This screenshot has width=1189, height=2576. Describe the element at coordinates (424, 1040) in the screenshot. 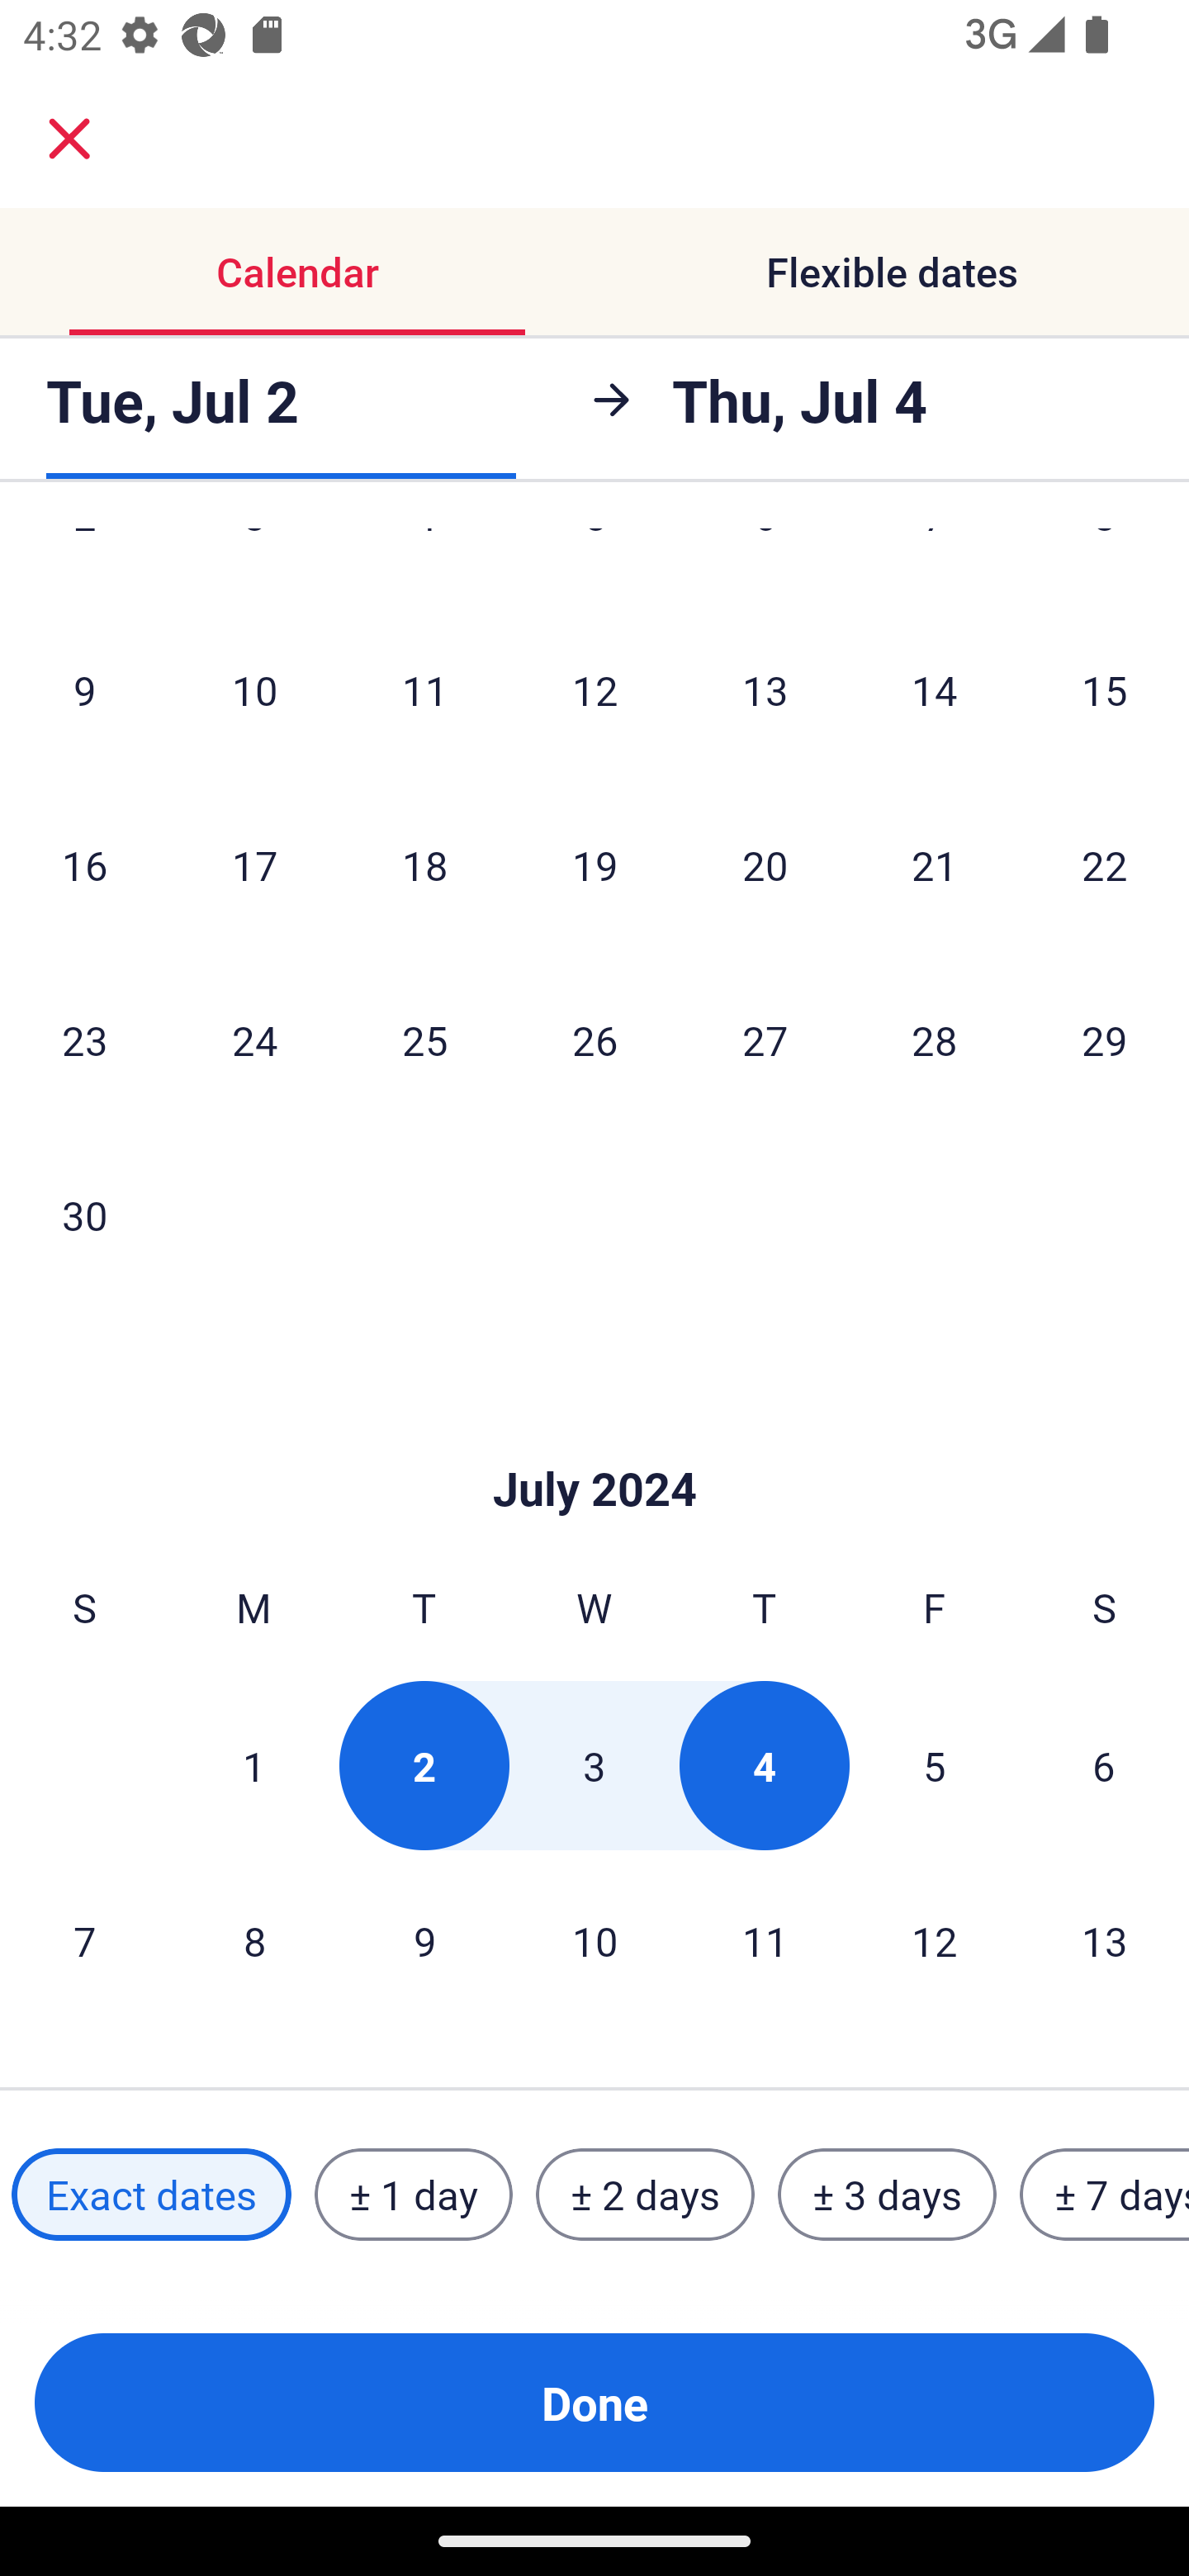

I see `25 Tuesday, June 25, 2024` at that location.